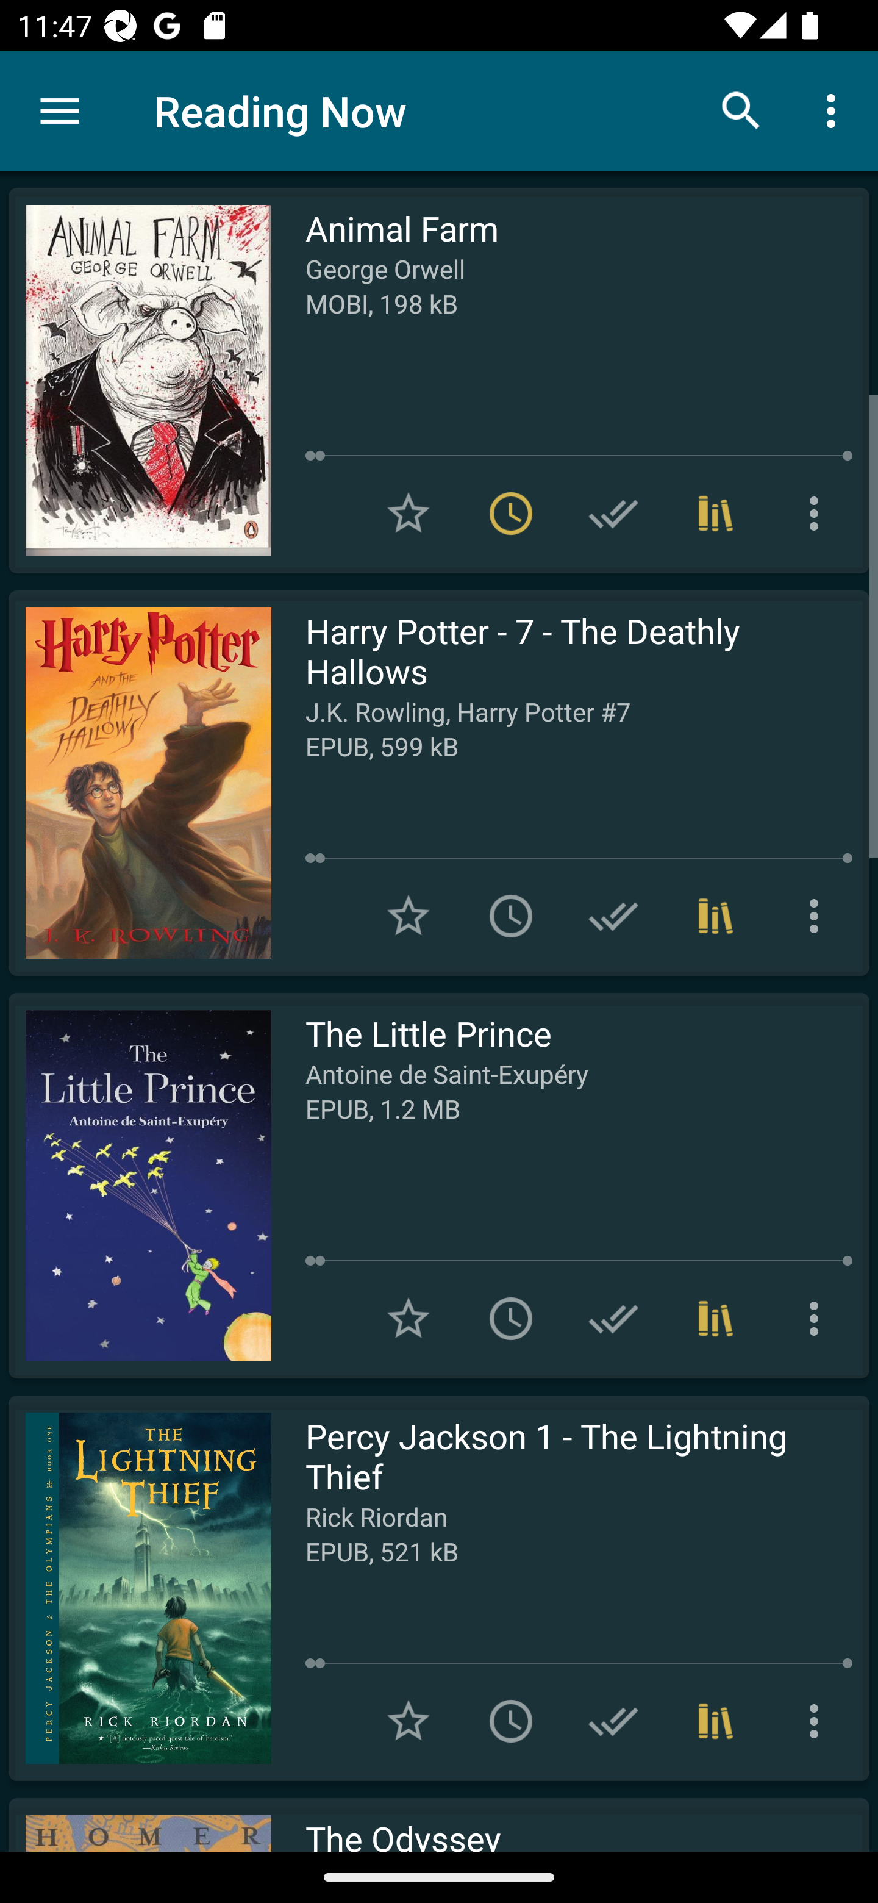 Image resolution: width=878 pixels, height=1903 pixels. Describe the element at coordinates (409, 514) in the screenshot. I see `Add to Favorites` at that location.